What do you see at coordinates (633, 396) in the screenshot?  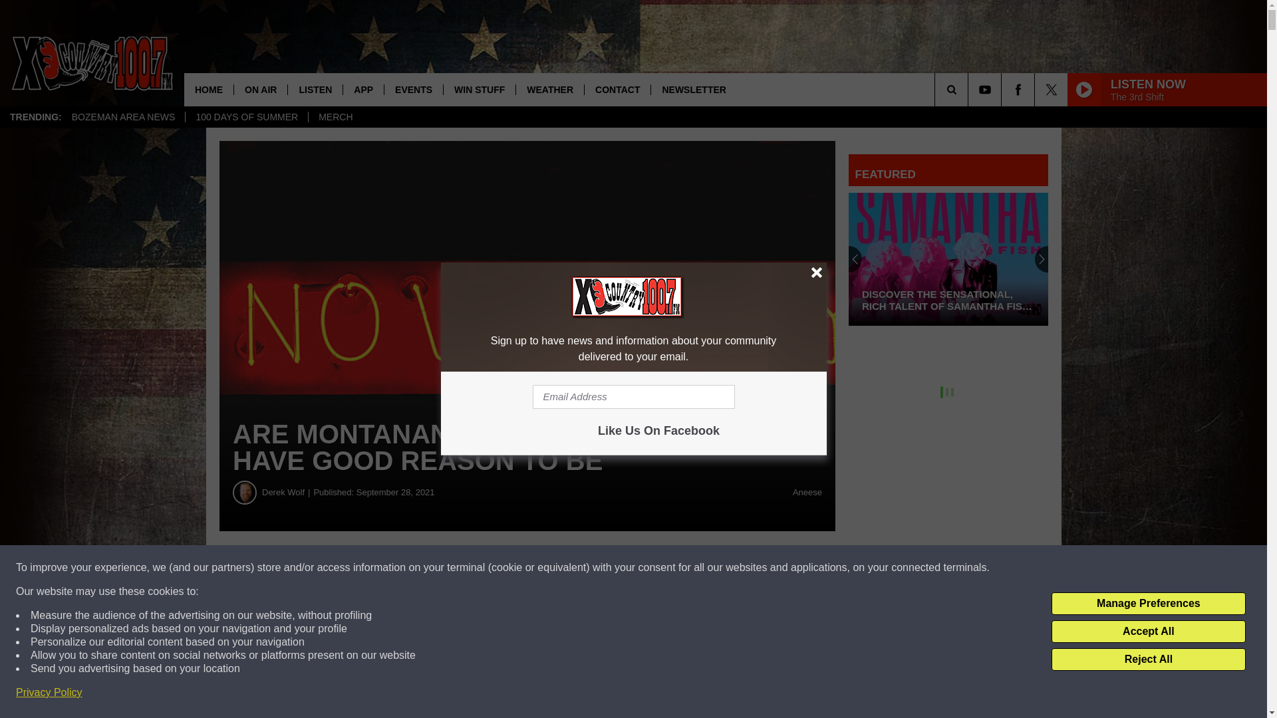 I see `Email Address` at bounding box center [633, 396].